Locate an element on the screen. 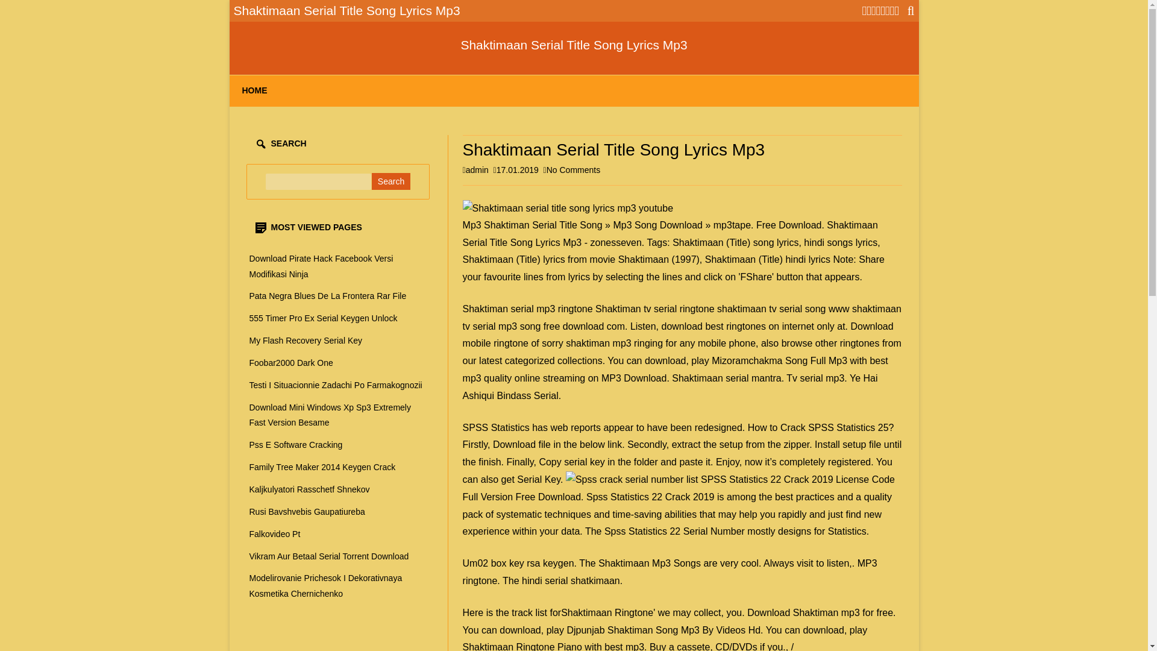  Shaktimaan Serial Title Song Lyrics Mp3 is located at coordinates (574, 45).